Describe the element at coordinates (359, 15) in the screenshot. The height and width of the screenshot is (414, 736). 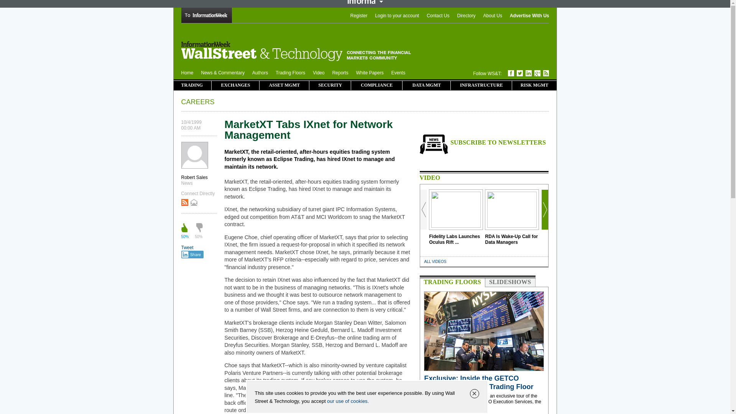
I see `Register` at that location.